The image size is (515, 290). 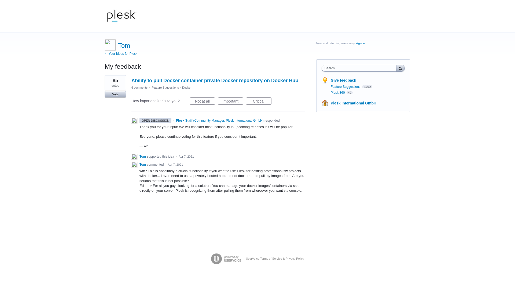 What do you see at coordinates (124, 45) in the screenshot?
I see `Tom` at bounding box center [124, 45].